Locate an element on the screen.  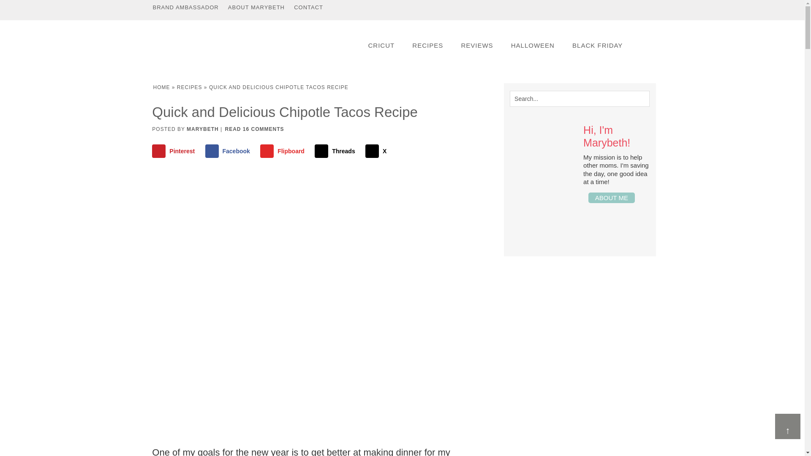
Share on X is located at coordinates (378, 151).